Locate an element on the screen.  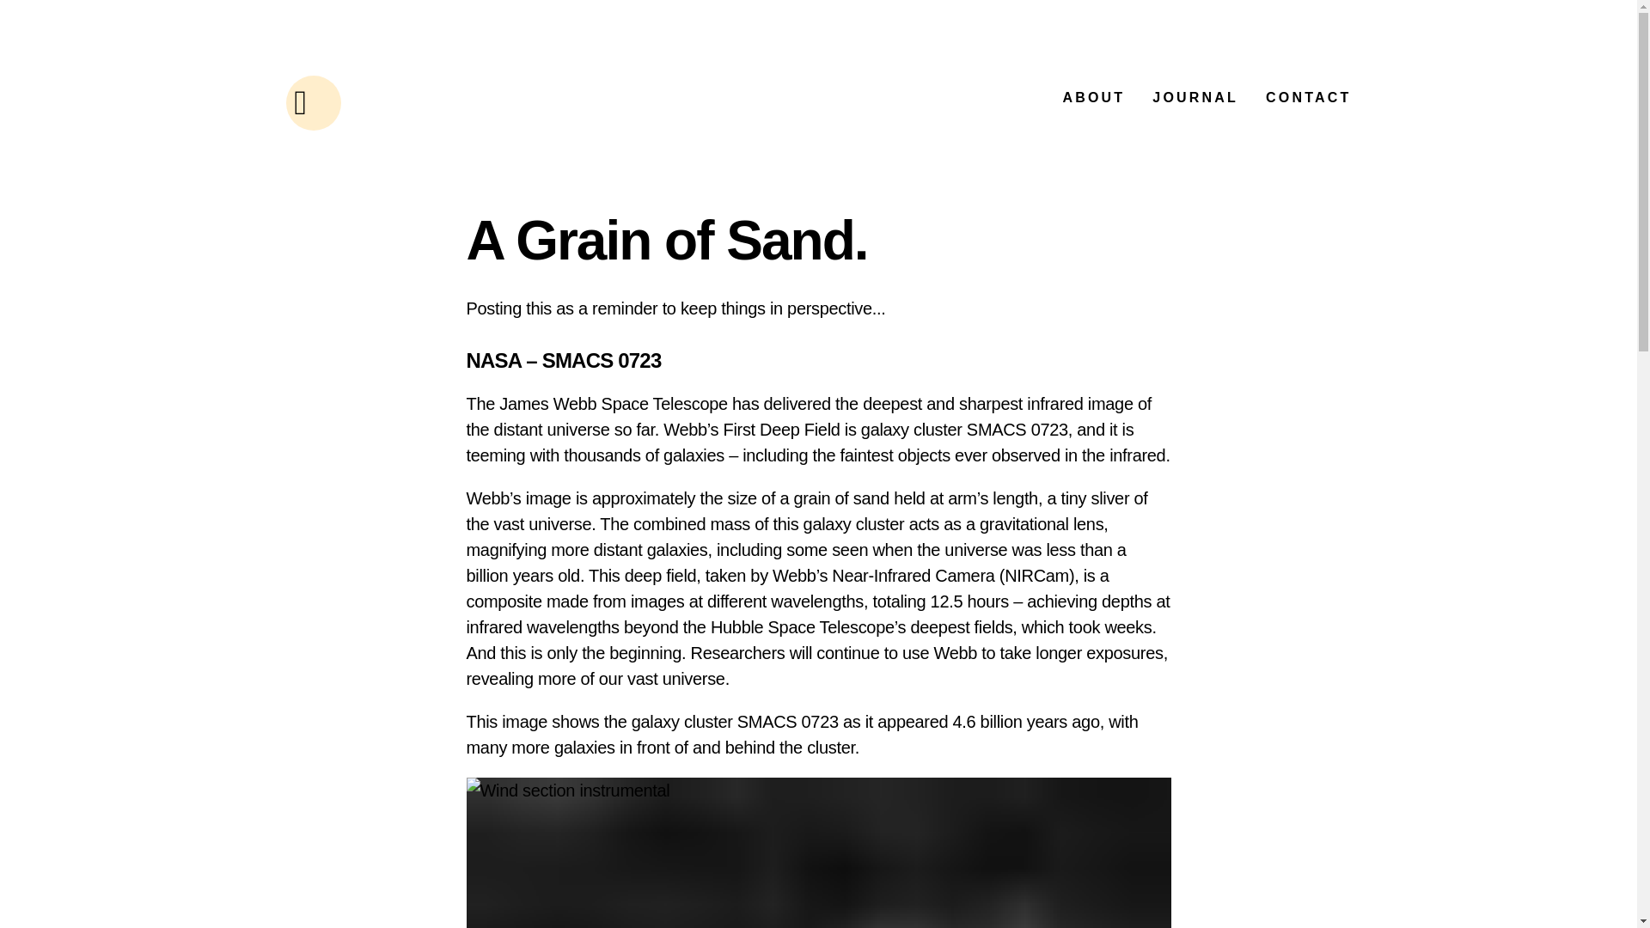
JOURNAL is located at coordinates (1195, 97).